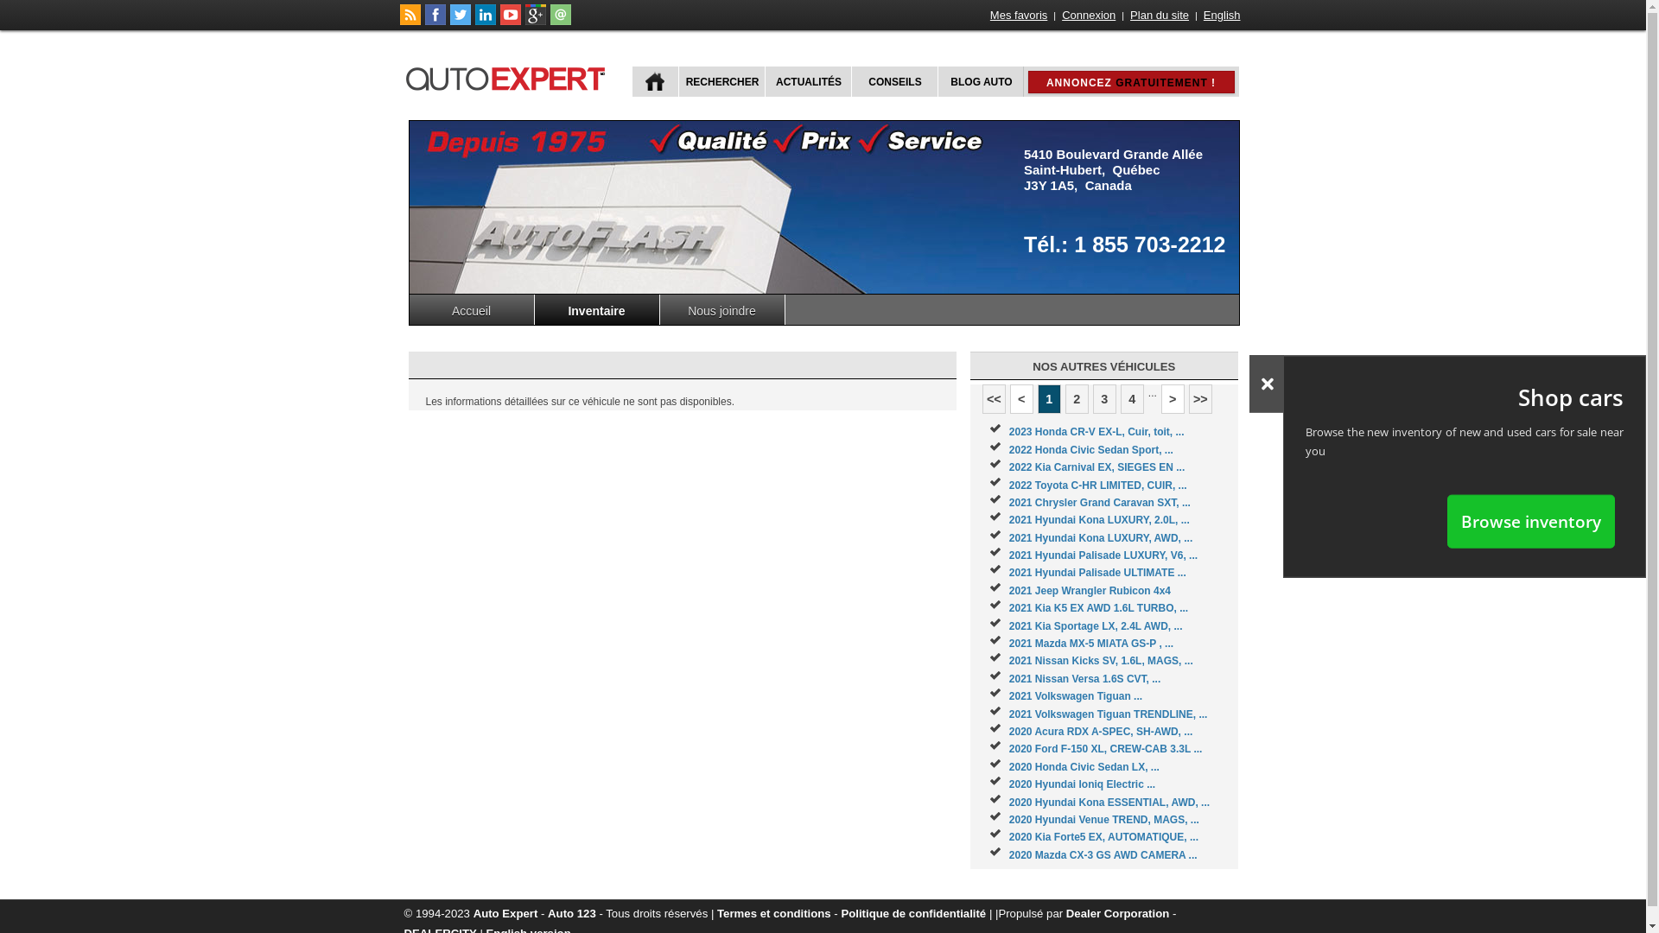 The width and height of the screenshot is (1659, 933). I want to click on >>, so click(1201, 399).